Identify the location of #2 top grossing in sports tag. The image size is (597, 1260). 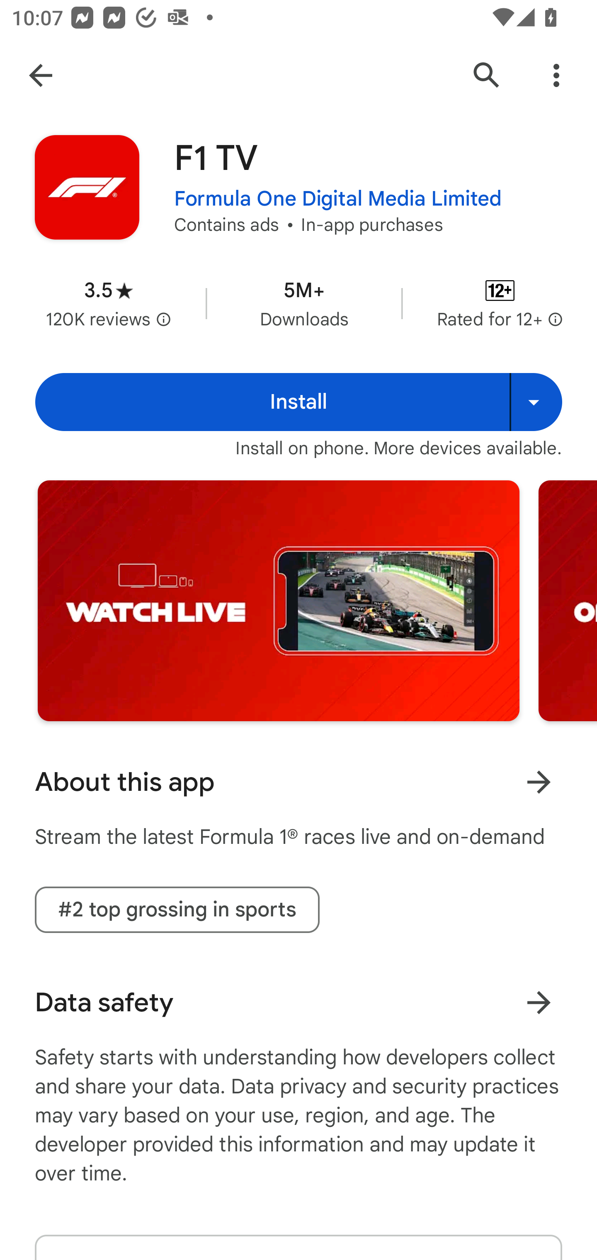
(177, 909).